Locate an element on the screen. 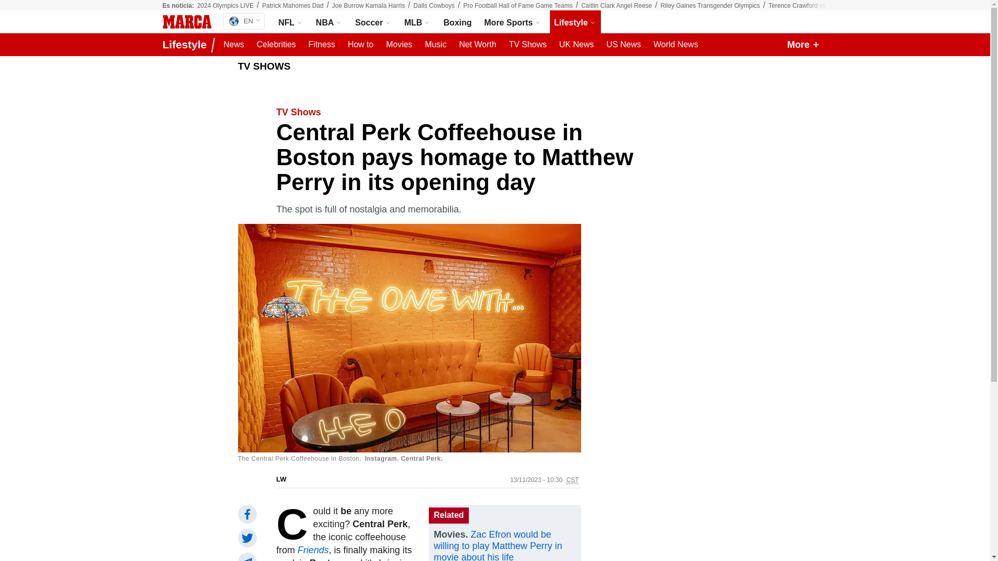  MLB is located at coordinates (417, 22).